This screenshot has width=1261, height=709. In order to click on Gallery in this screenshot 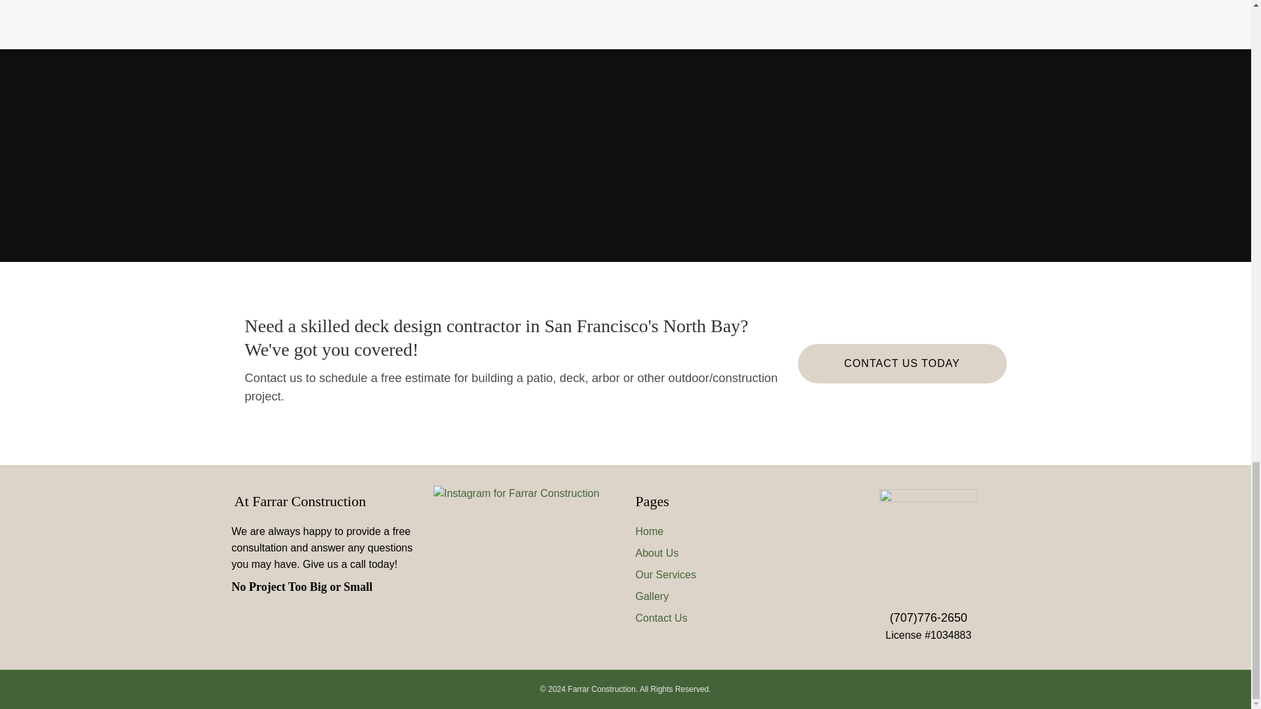, I will do `click(652, 596)`.